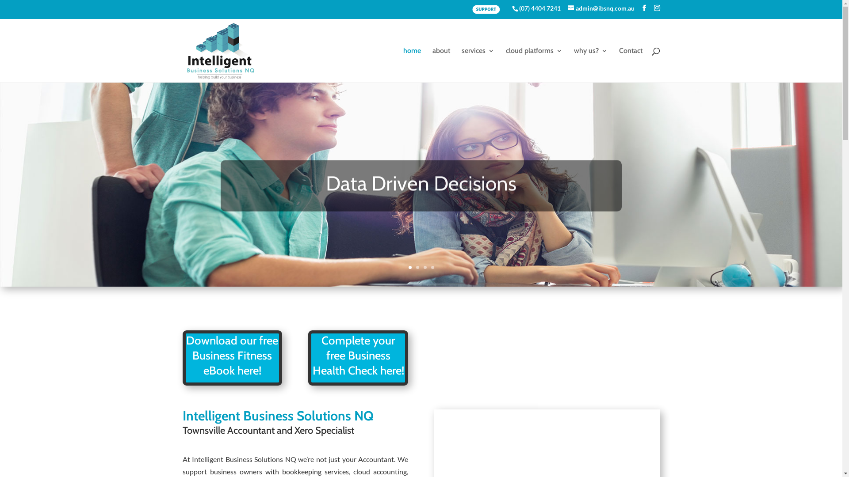 The image size is (849, 477). Describe the element at coordinates (601, 8) in the screenshot. I see `admin@ibsnq.com.au` at that location.